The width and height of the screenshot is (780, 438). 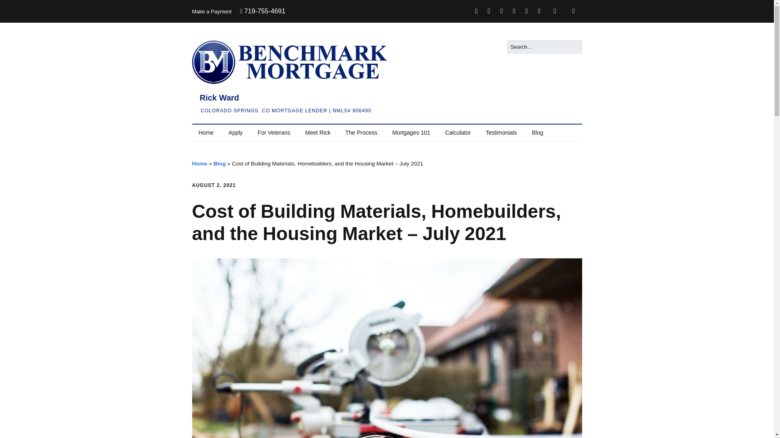 I want to click on Blog, so click(x=537, y=133).